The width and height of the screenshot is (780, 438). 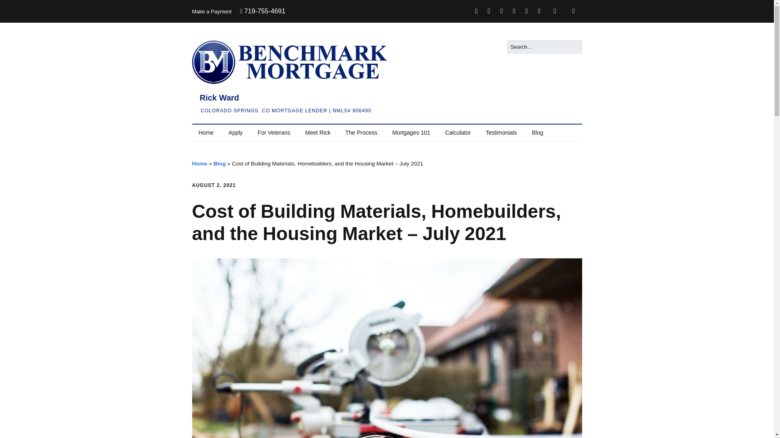 I want to click on Blog, so click(x=537, y=133).